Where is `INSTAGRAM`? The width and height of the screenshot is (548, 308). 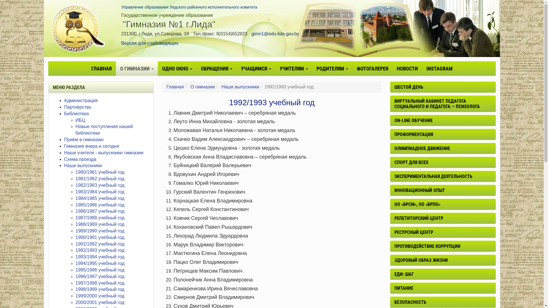 INSTAGRAM is located at coordinates (439, 68).